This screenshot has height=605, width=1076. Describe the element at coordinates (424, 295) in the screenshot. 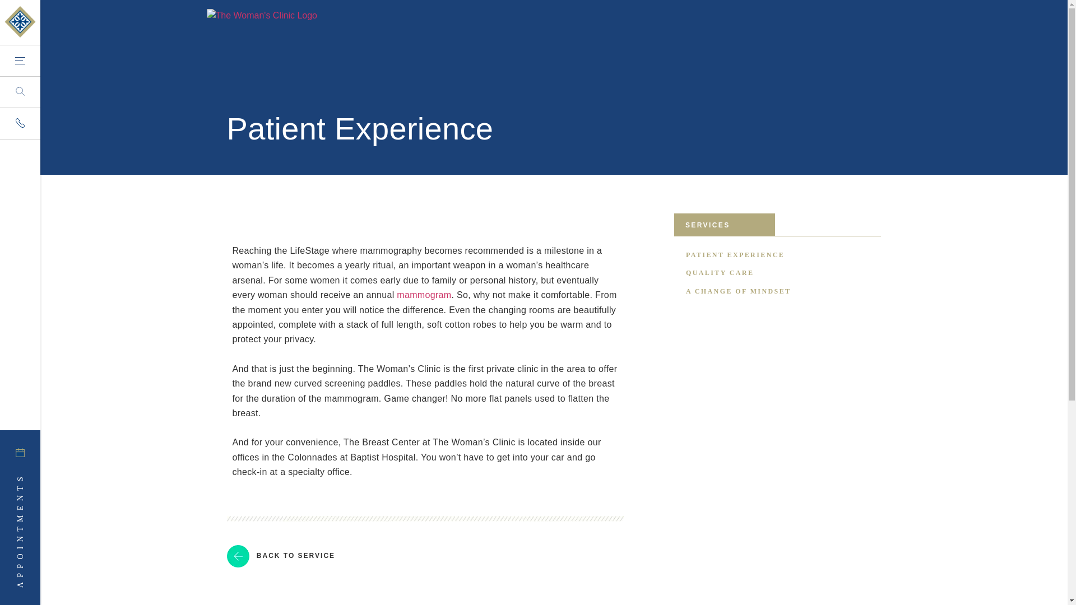

I see `mammogram` at that location.